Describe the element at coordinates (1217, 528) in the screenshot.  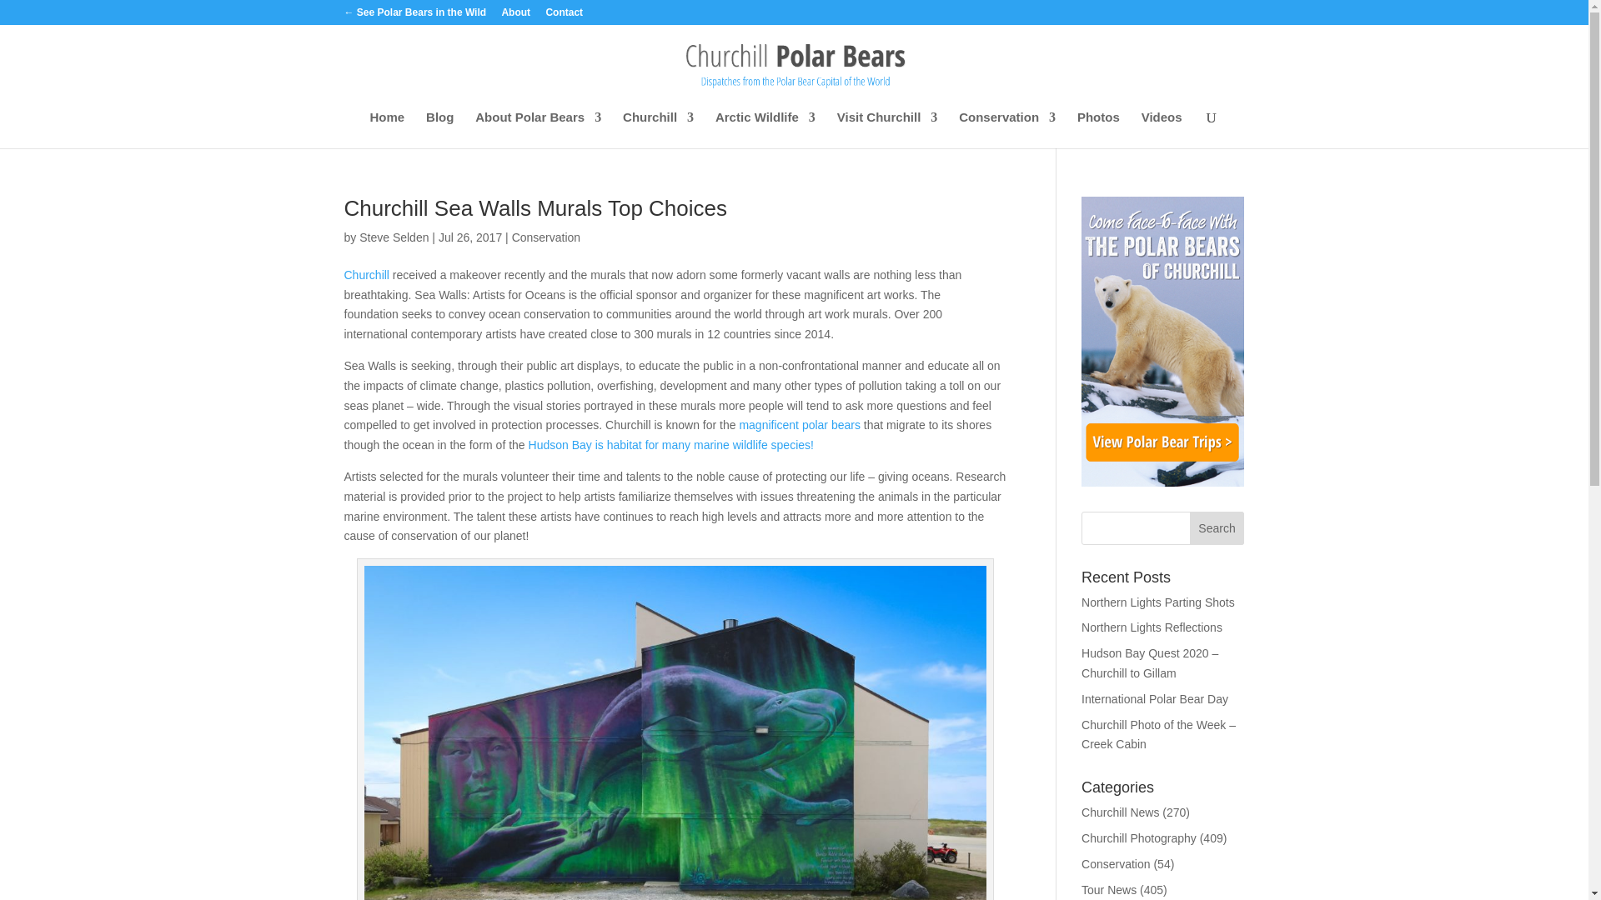
I see `Search` at that location.